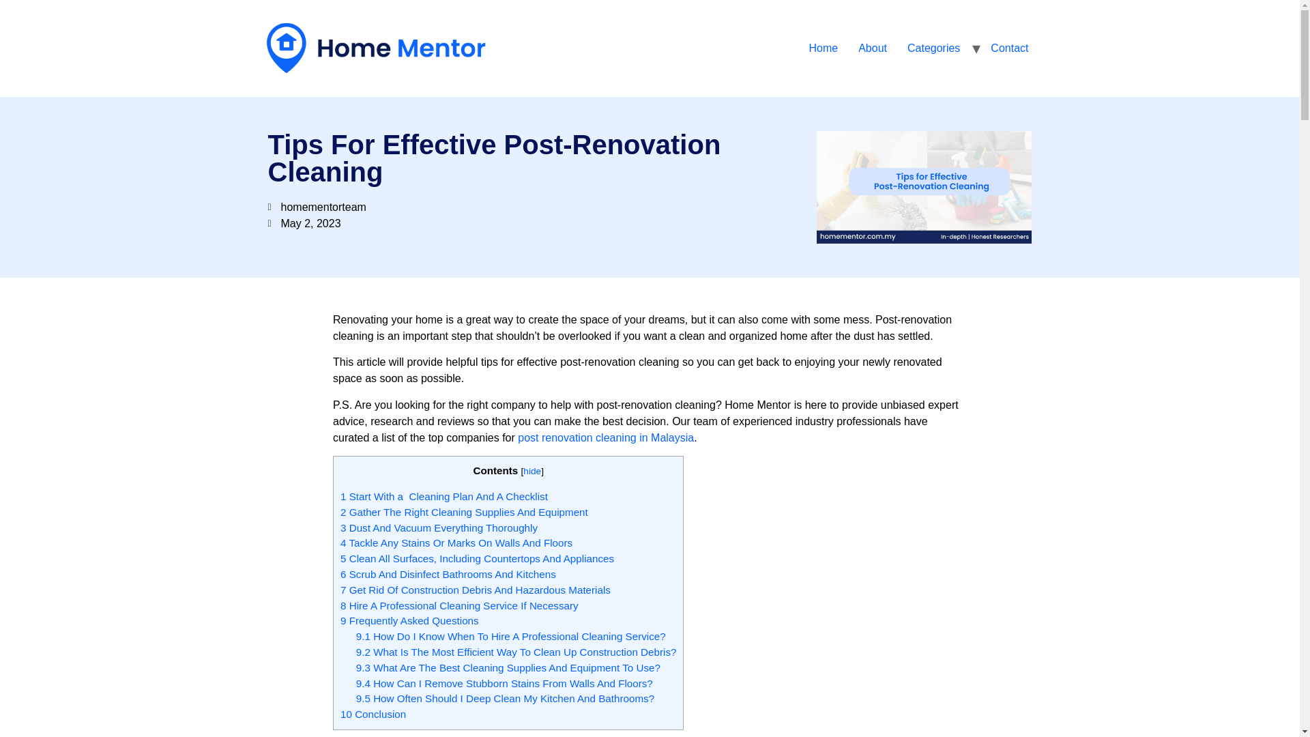 The width and height of the screenshot is (1310, 737). I want to click on Categories, so click(933, 48).